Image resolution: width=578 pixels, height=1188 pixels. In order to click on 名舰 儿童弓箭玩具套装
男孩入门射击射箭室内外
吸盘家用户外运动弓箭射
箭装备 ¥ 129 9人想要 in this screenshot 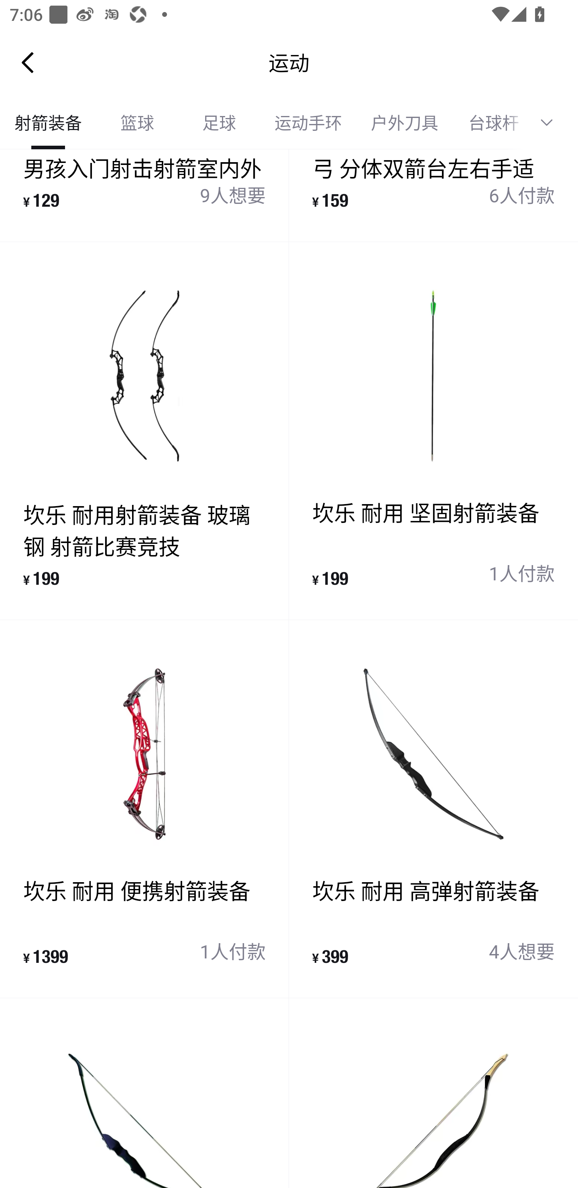, I will do `click(144, 195)`.